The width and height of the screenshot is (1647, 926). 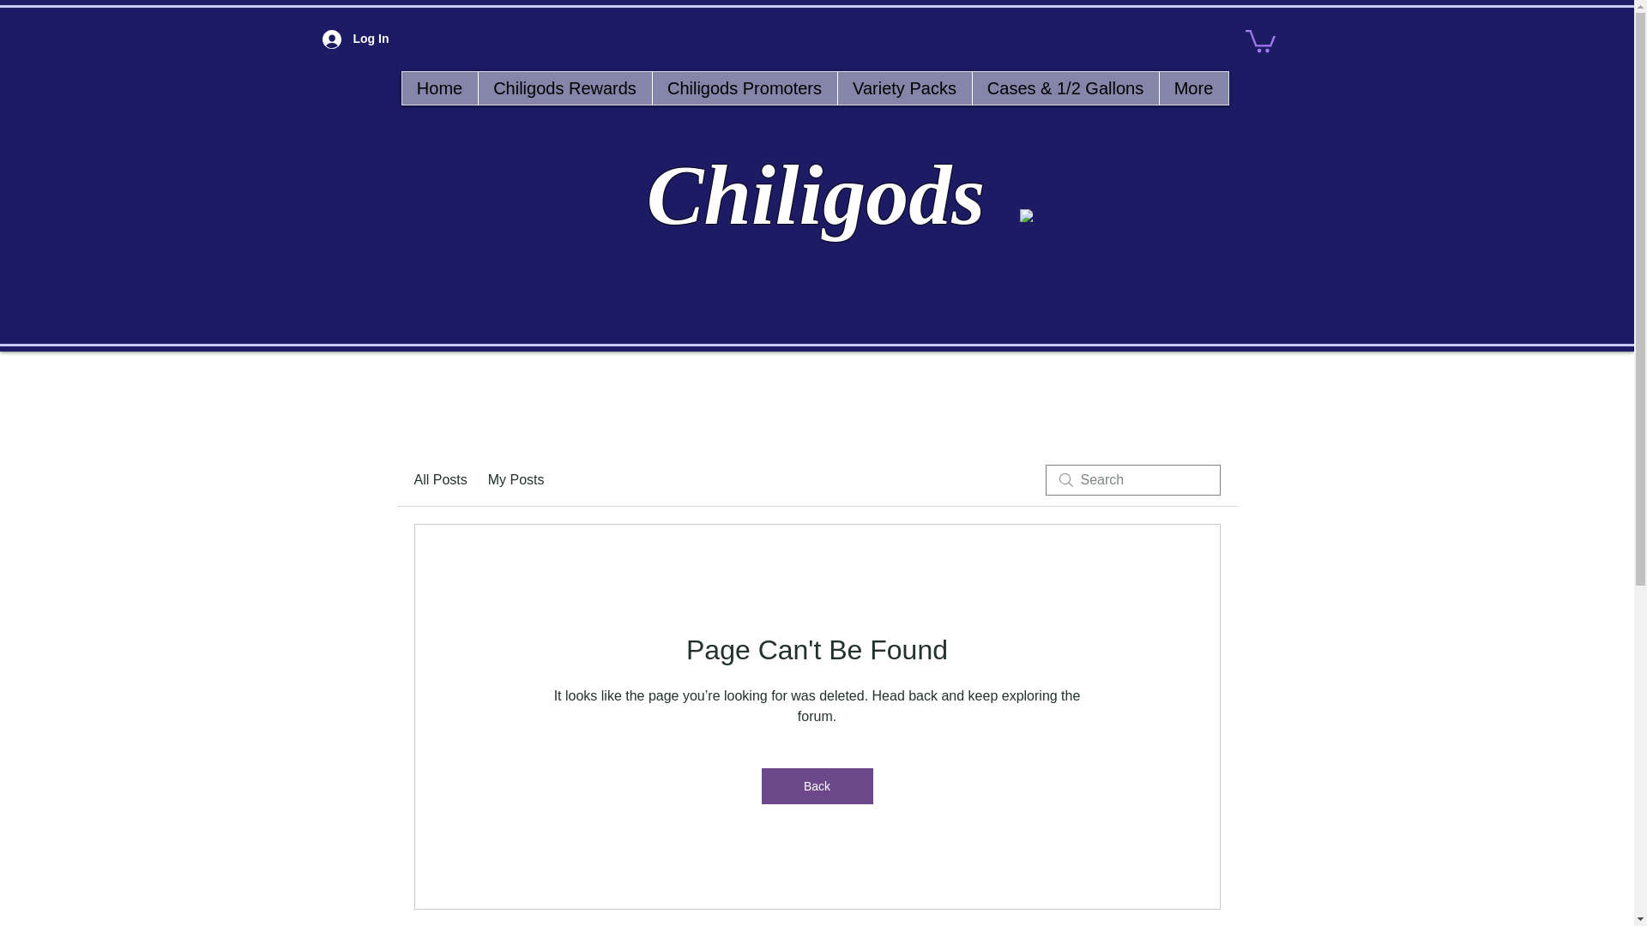 What do you see at coordinates (817, 786) in the screenshot?
I see `Back` at bounding box center [817, 786].